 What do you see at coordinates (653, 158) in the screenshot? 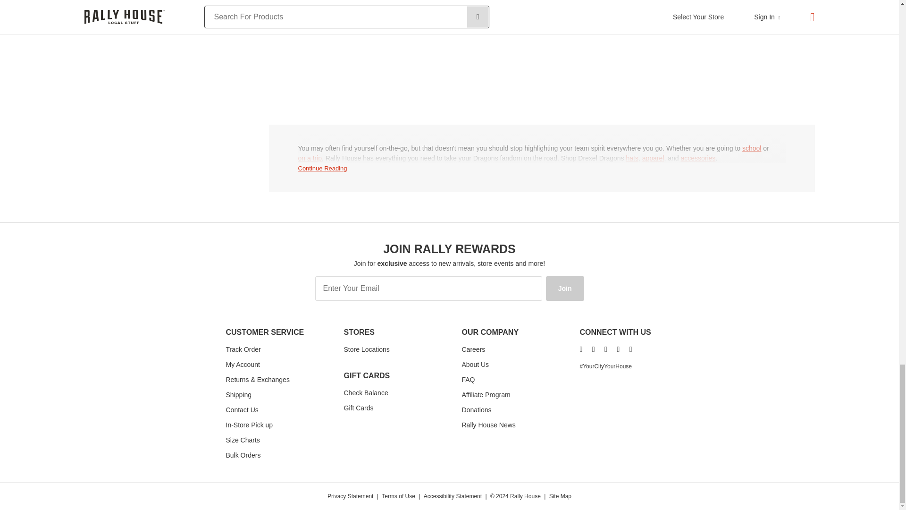
I see `Shop Drexel Dragons Apparel` at bounding box center [653, 158].